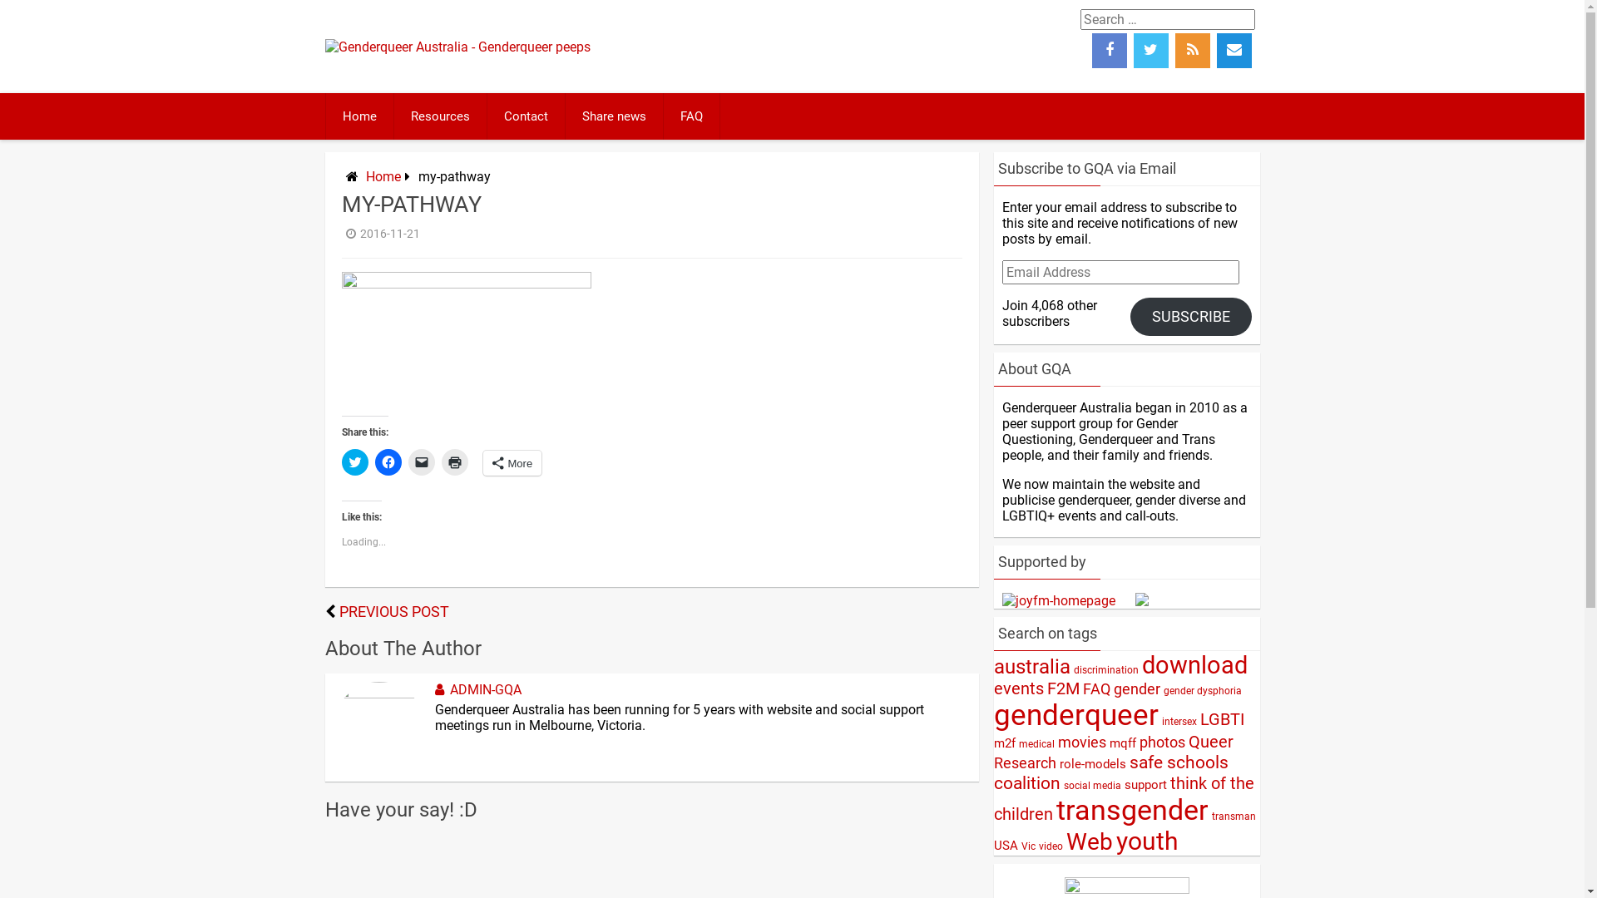  I want to click on USA, so click(1005, 846).